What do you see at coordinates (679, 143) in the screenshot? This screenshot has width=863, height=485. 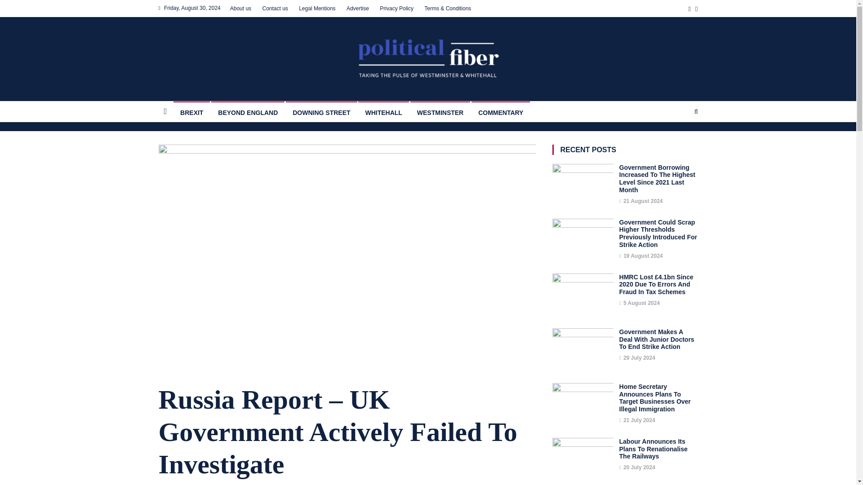 I see `GO` at bounding box center [679, 143].